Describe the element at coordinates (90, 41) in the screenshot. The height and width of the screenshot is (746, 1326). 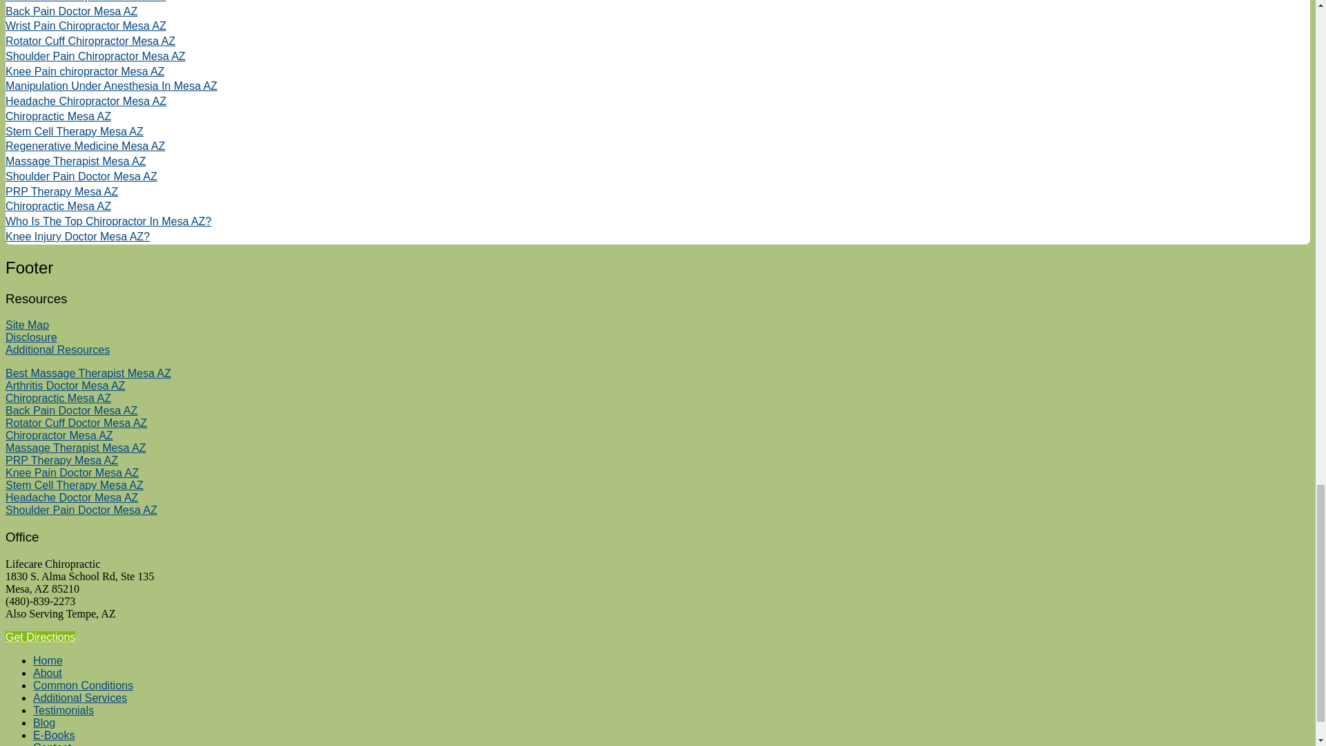
I see `Rotator Cuff Chiropractor Mesa AZ` at that location.